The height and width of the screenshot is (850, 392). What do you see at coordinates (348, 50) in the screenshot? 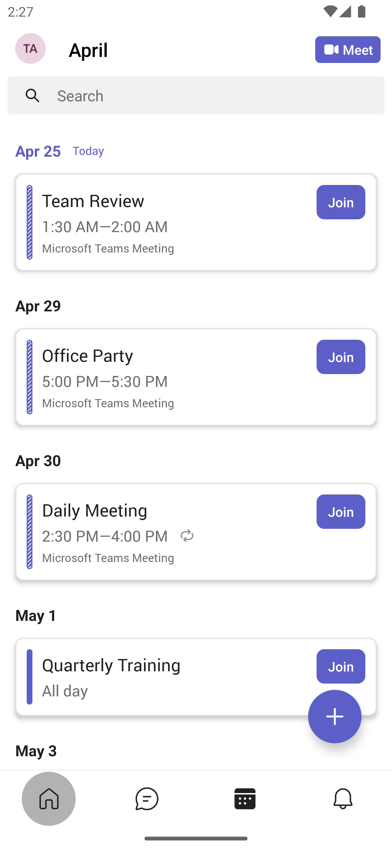
I see `Meet Meet now or join with an ID` at bounding box center [348, 50].